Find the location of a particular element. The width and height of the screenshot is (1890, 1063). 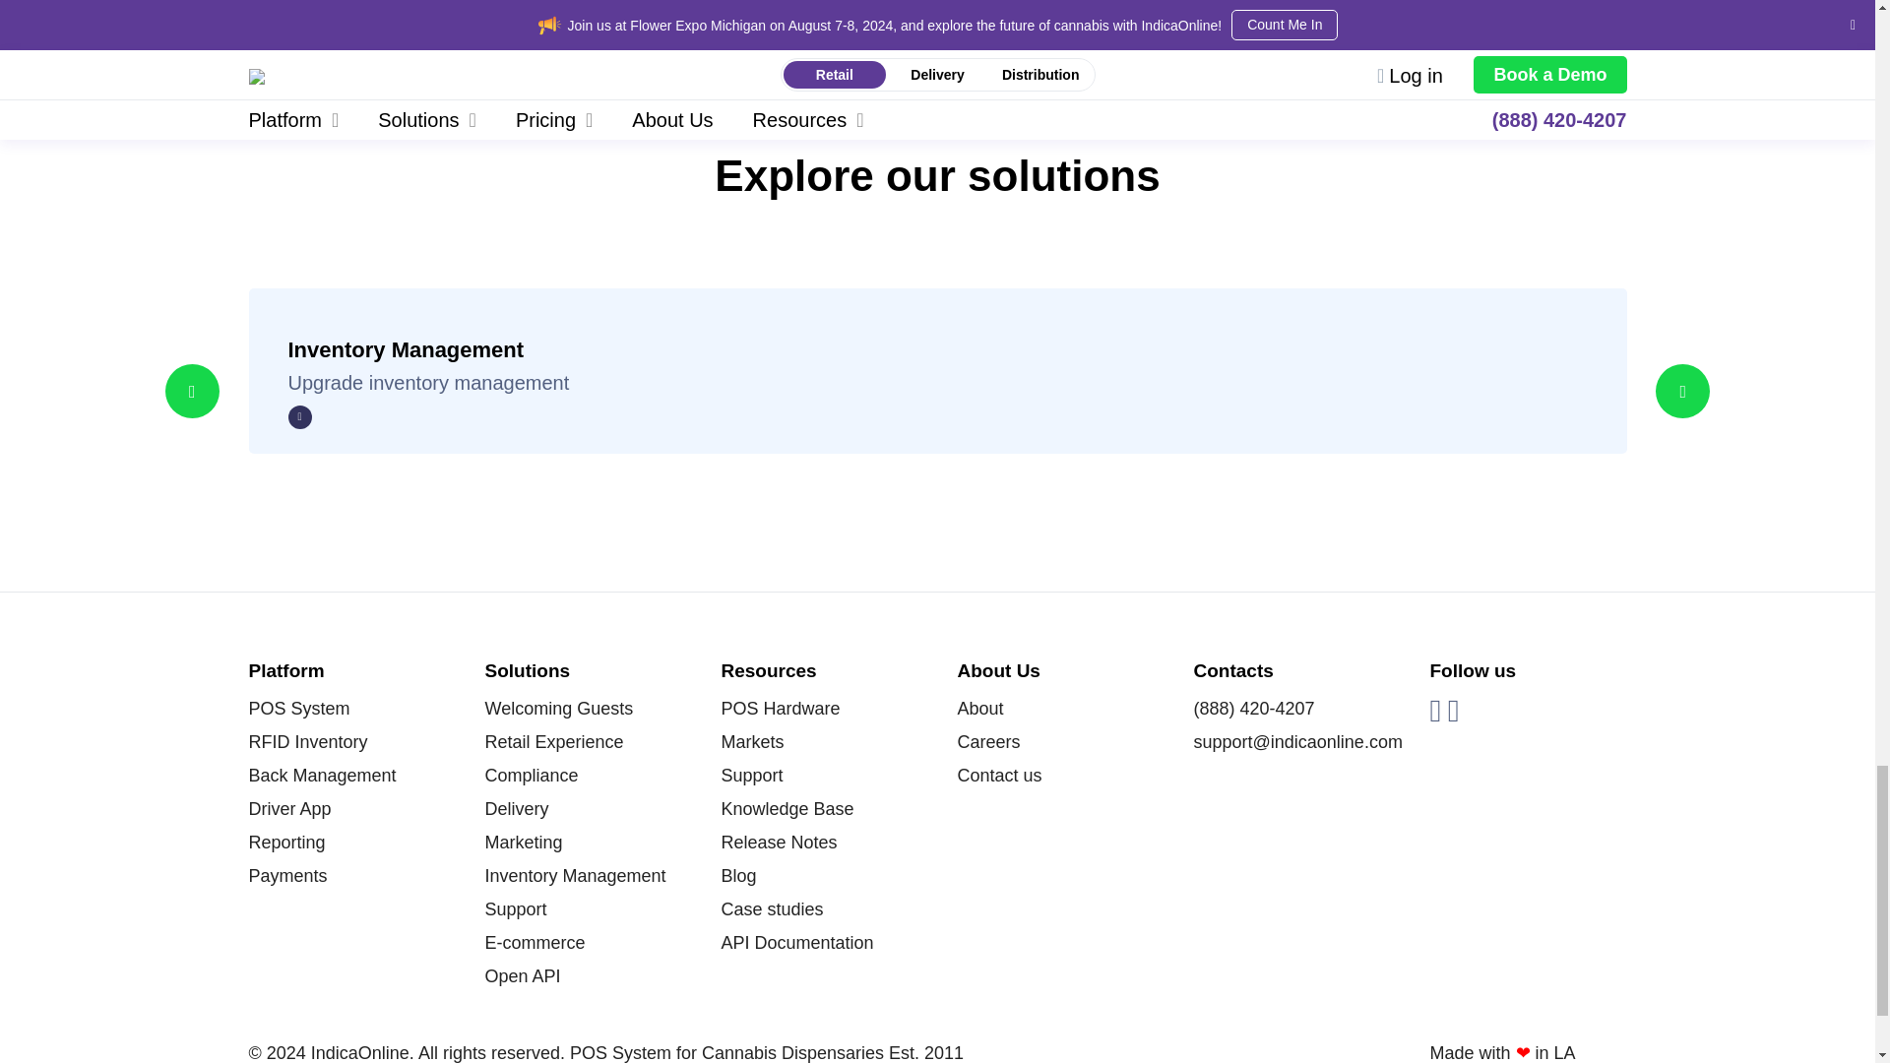

indicaOnline YouTube is located at coordinates (1434, 711).